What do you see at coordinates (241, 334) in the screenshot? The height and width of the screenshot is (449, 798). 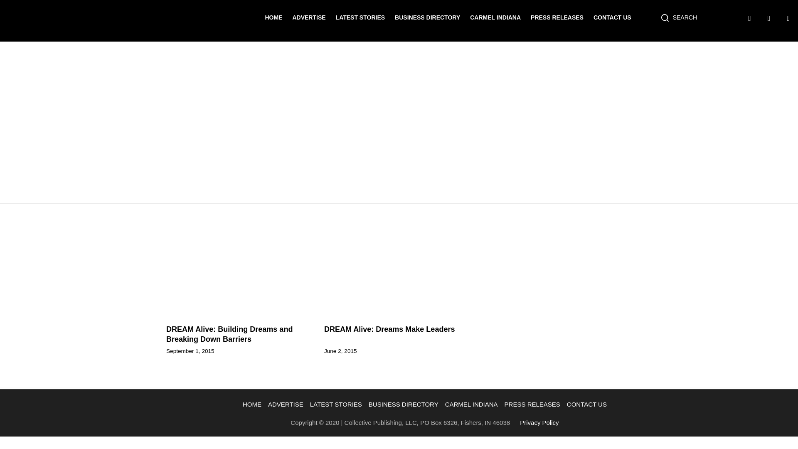 I see `DREAM Alive: Building Dreams and Breaking Down Barriers` at bounding box center [241, 334].